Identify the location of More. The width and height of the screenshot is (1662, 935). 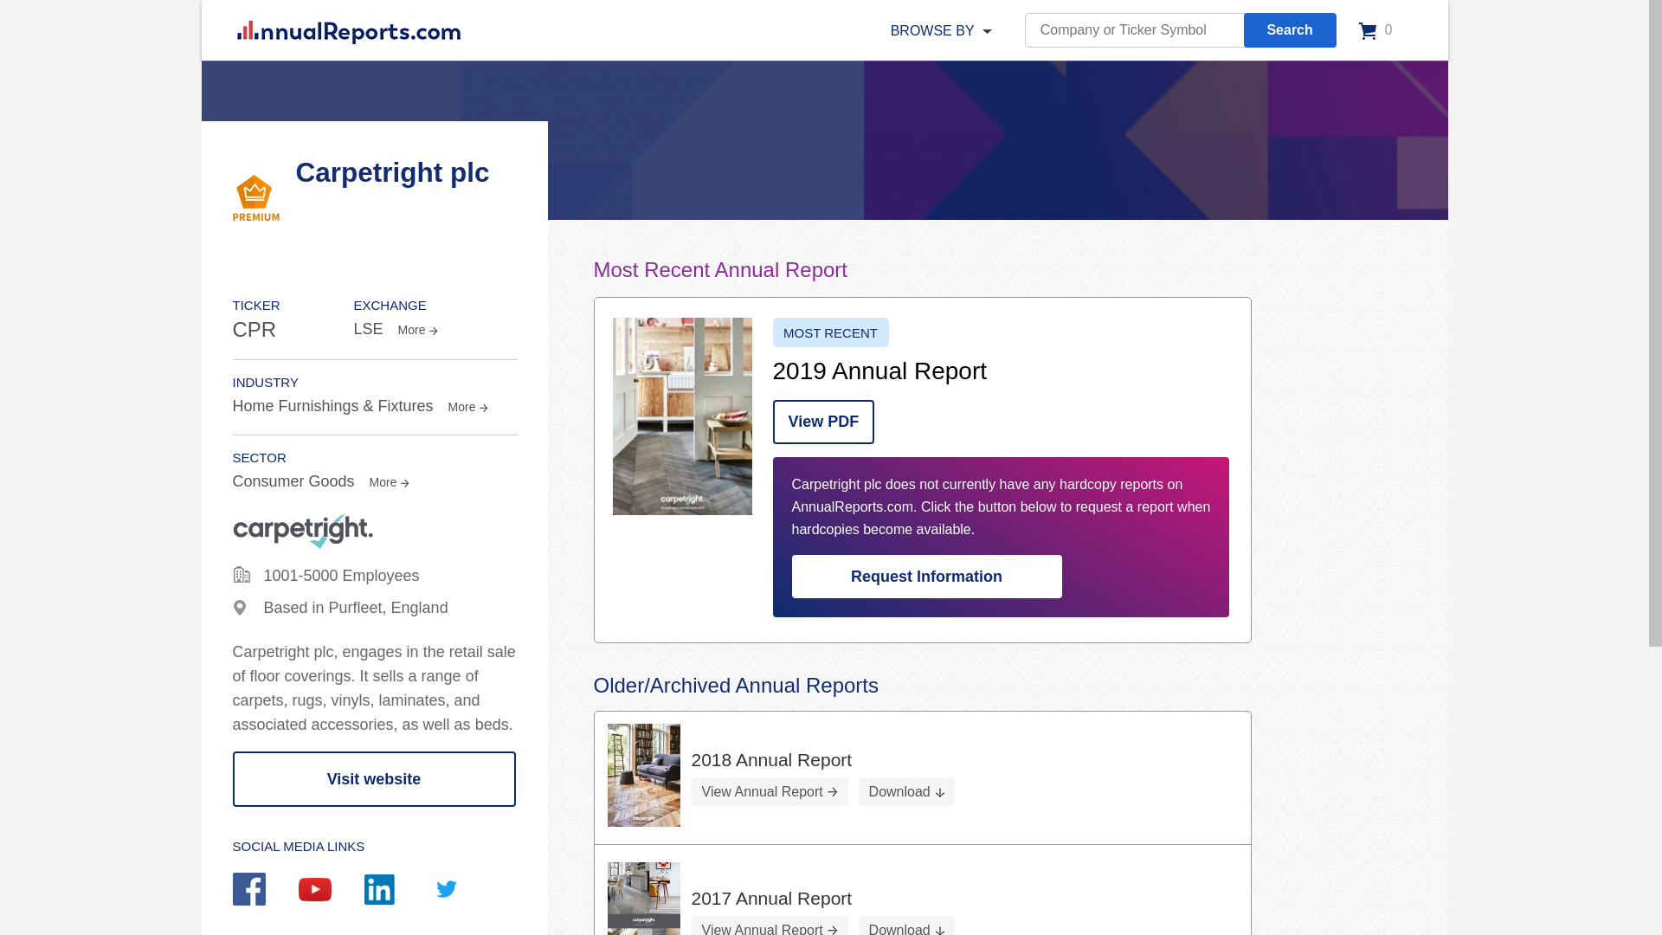
(467, 407).